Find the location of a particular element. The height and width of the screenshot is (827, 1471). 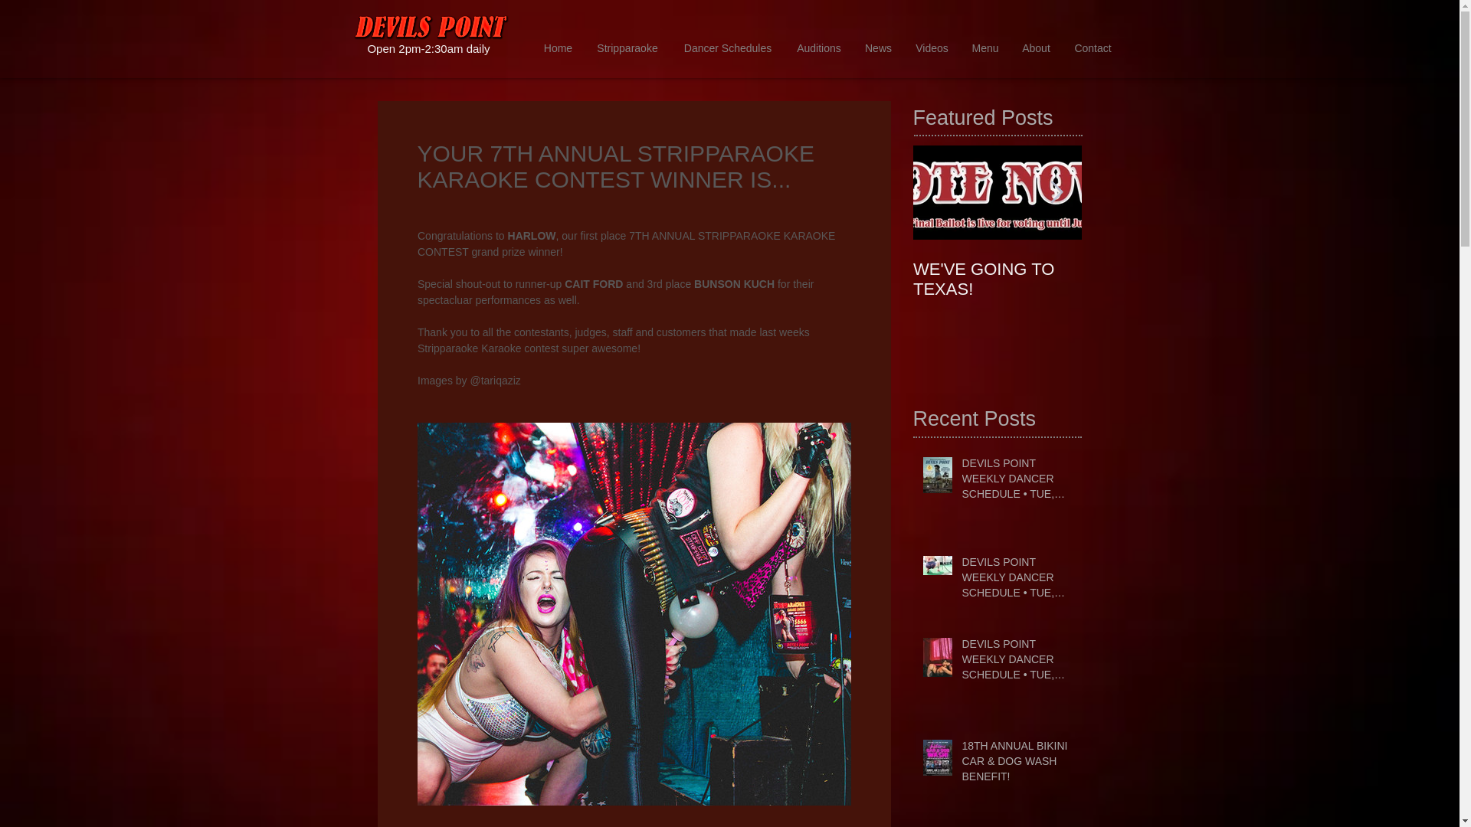

Menu is located at coordinates (985, 49).